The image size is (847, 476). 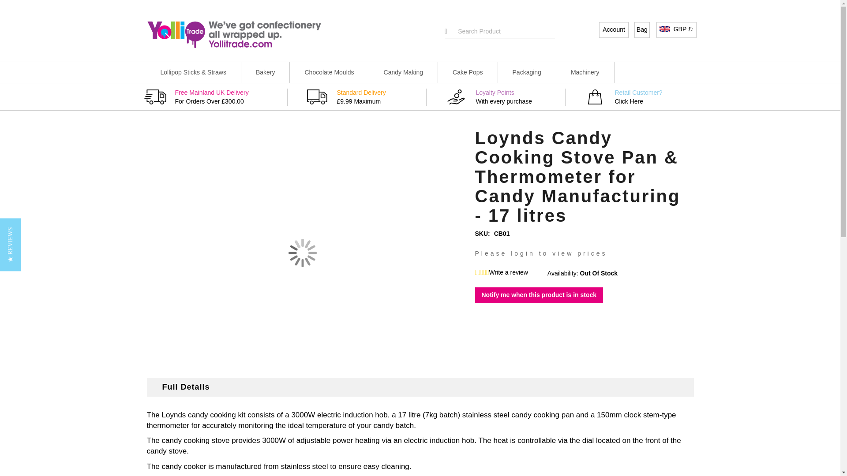 I want to click on Free Mainland UK Delivery, so click(x=215, y=97).